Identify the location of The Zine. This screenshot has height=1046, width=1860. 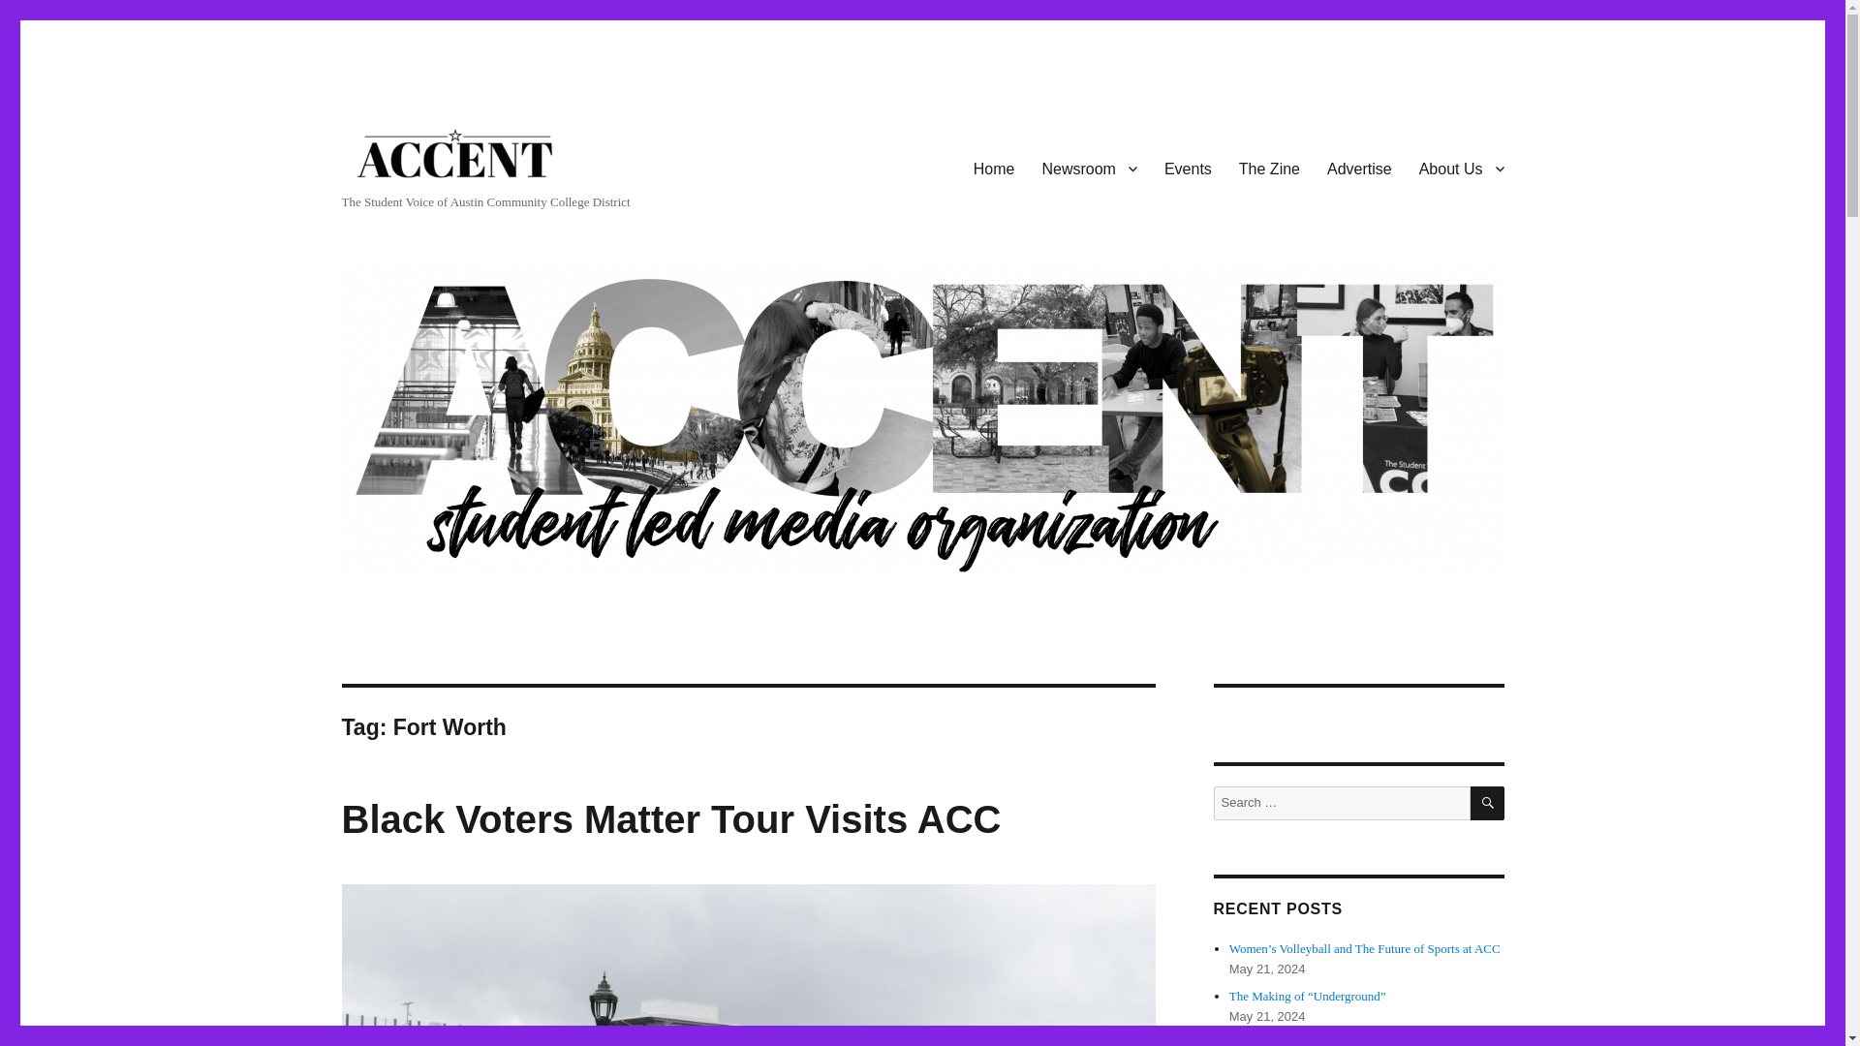
(1269, 169).